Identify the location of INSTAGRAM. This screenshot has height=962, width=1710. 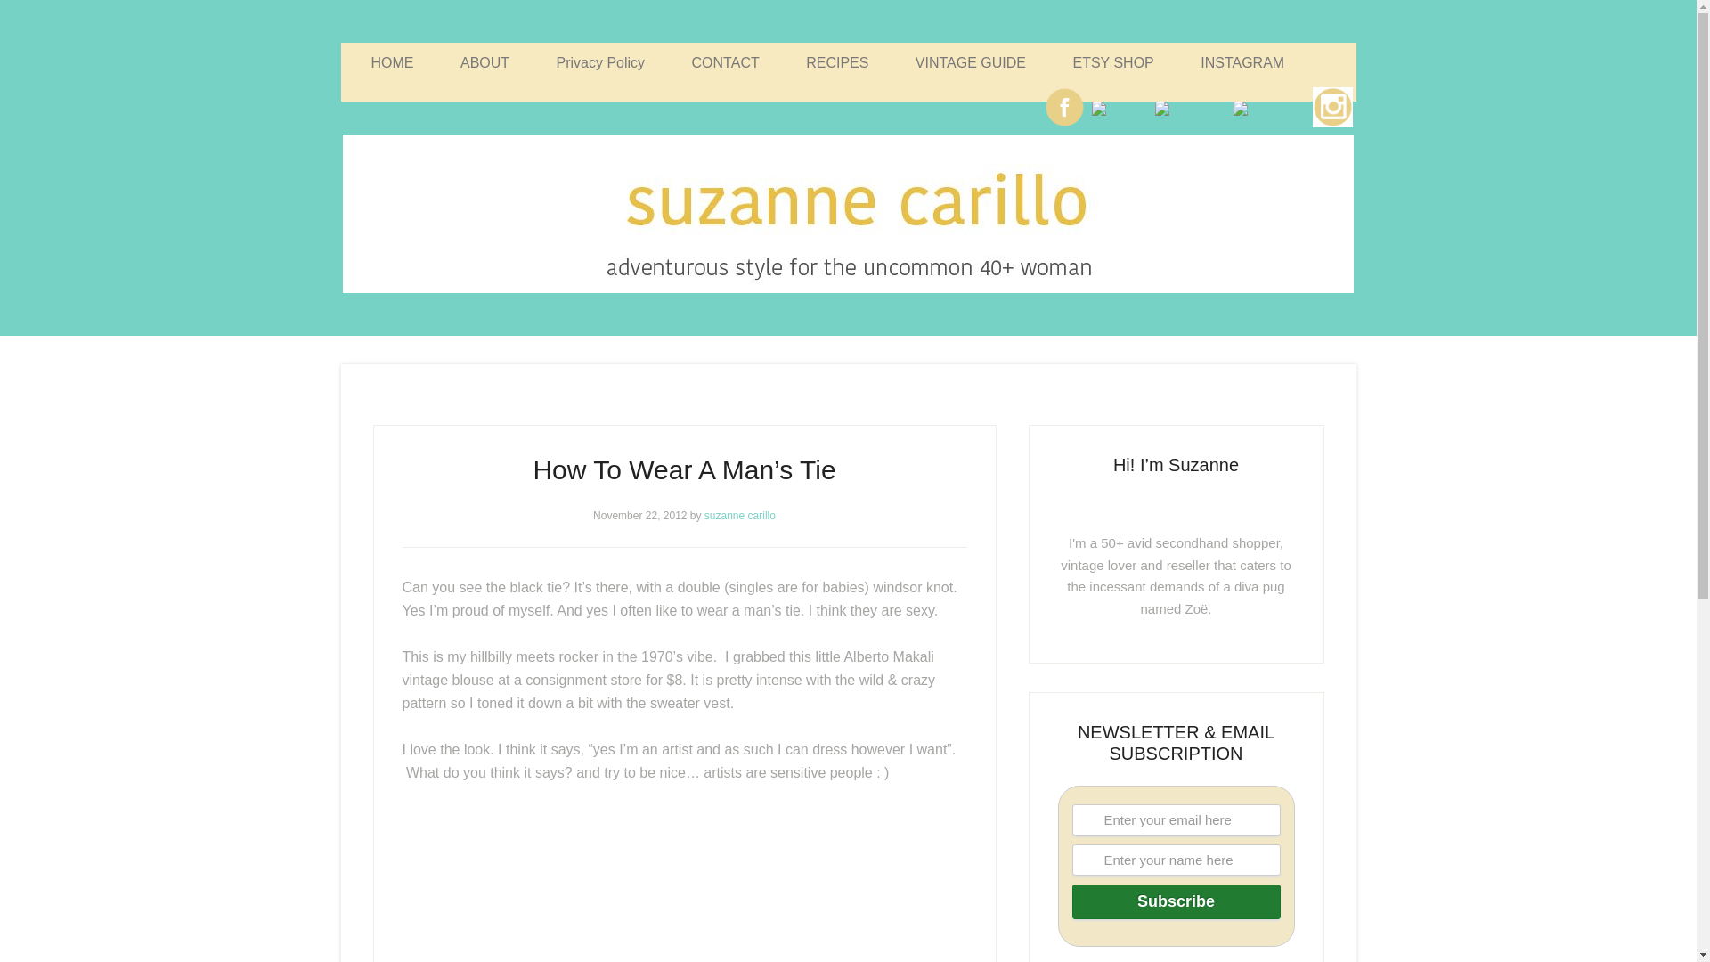
(1242, 62).